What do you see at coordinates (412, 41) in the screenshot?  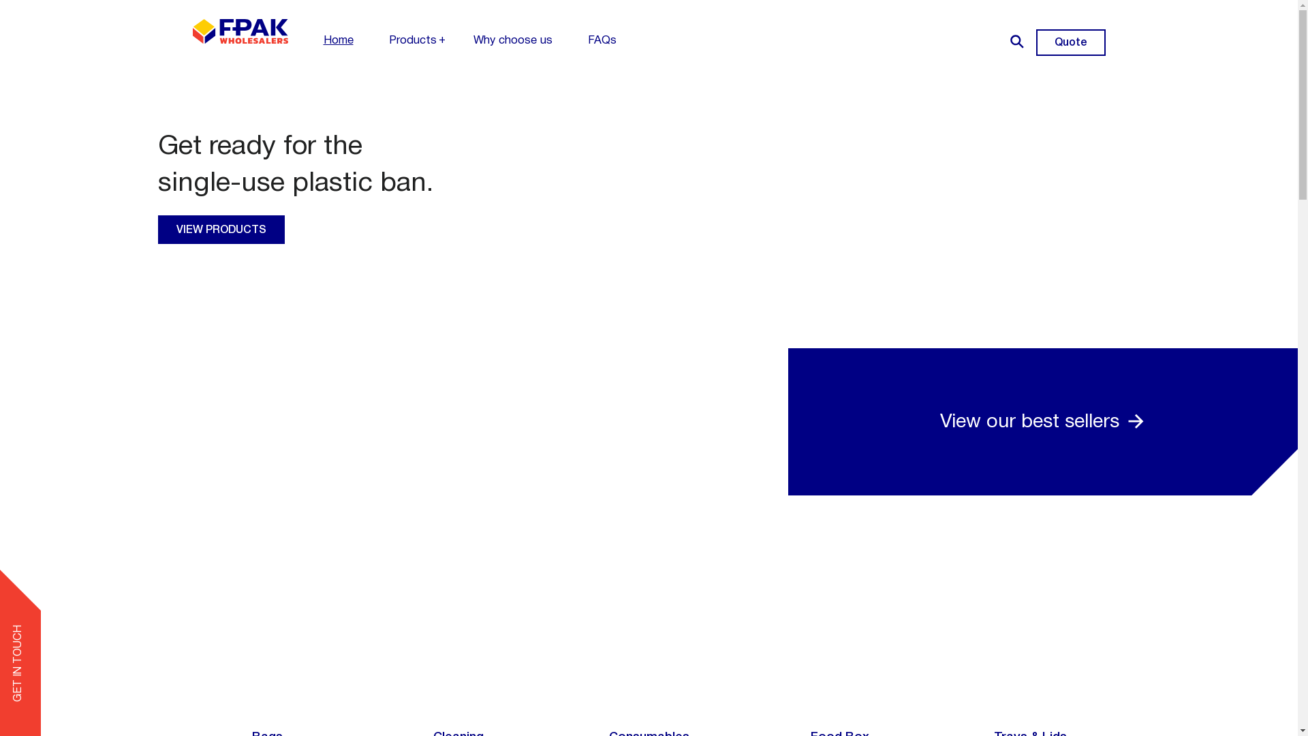 I see `Products` at bounding box center [412, 41].